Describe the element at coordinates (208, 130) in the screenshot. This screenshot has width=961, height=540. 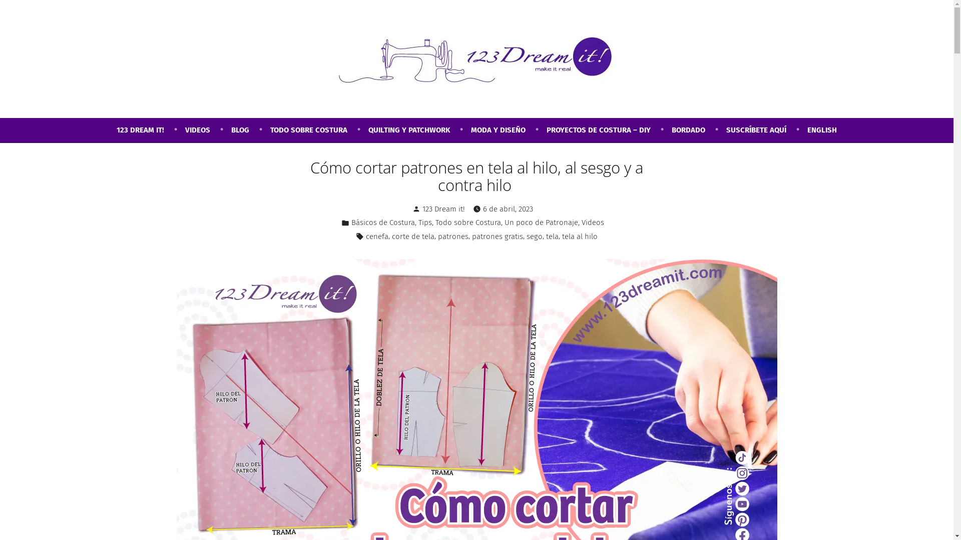
I see `VIDEOS` at that location.